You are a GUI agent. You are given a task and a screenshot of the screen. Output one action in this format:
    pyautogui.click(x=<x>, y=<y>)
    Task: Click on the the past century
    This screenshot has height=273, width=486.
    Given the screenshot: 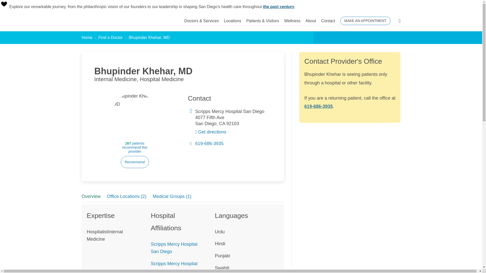 What is the action you would take?
    pyautogui.click(x=278, y=7)
    